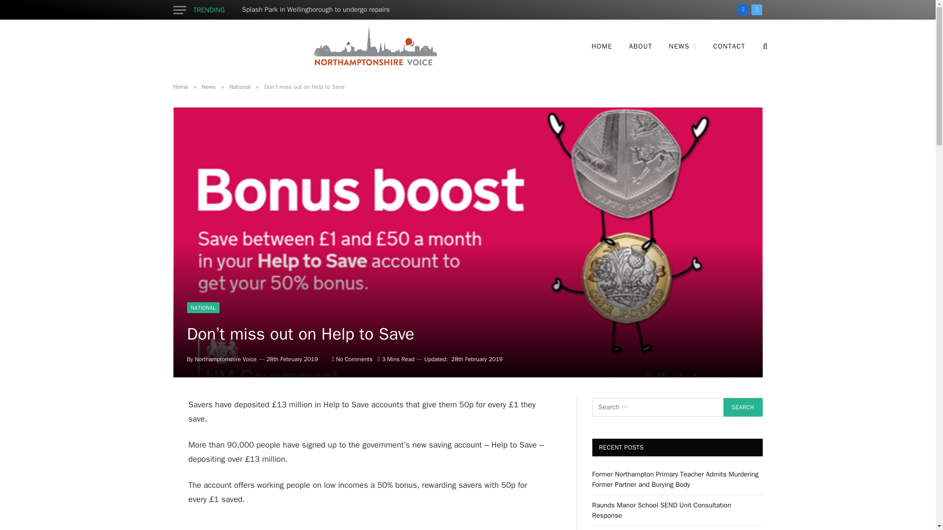 The width and height of the screenshot is (943, 530). Describe the element at coordinates (743, 10) in the screenshot. I see `Facebook` at that location.